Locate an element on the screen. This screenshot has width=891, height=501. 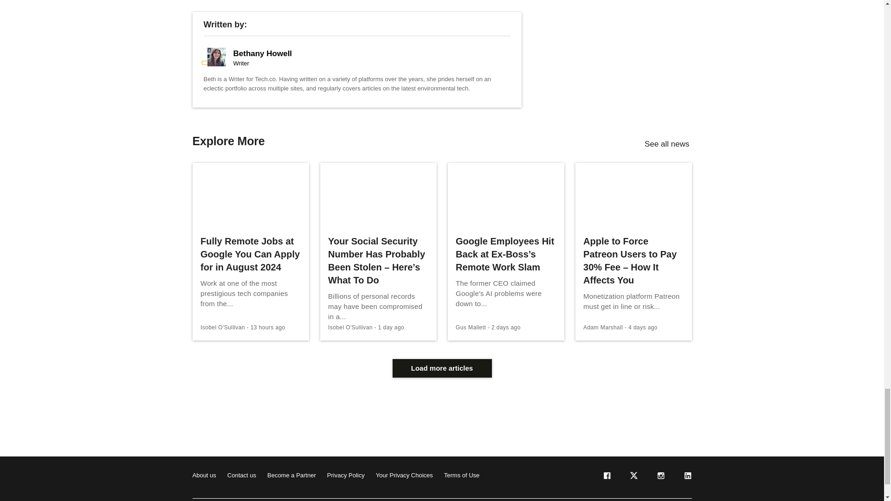
linkedin is located at coordinates (687, 477).